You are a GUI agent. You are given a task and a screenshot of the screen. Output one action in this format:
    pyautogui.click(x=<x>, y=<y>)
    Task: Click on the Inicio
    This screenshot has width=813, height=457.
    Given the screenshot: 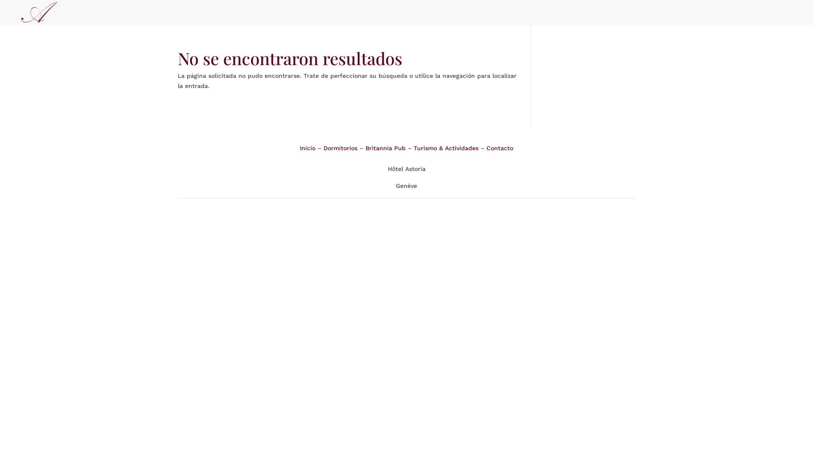 What is the action you would take?
    pyautogui.click(x=307, y=148)
    